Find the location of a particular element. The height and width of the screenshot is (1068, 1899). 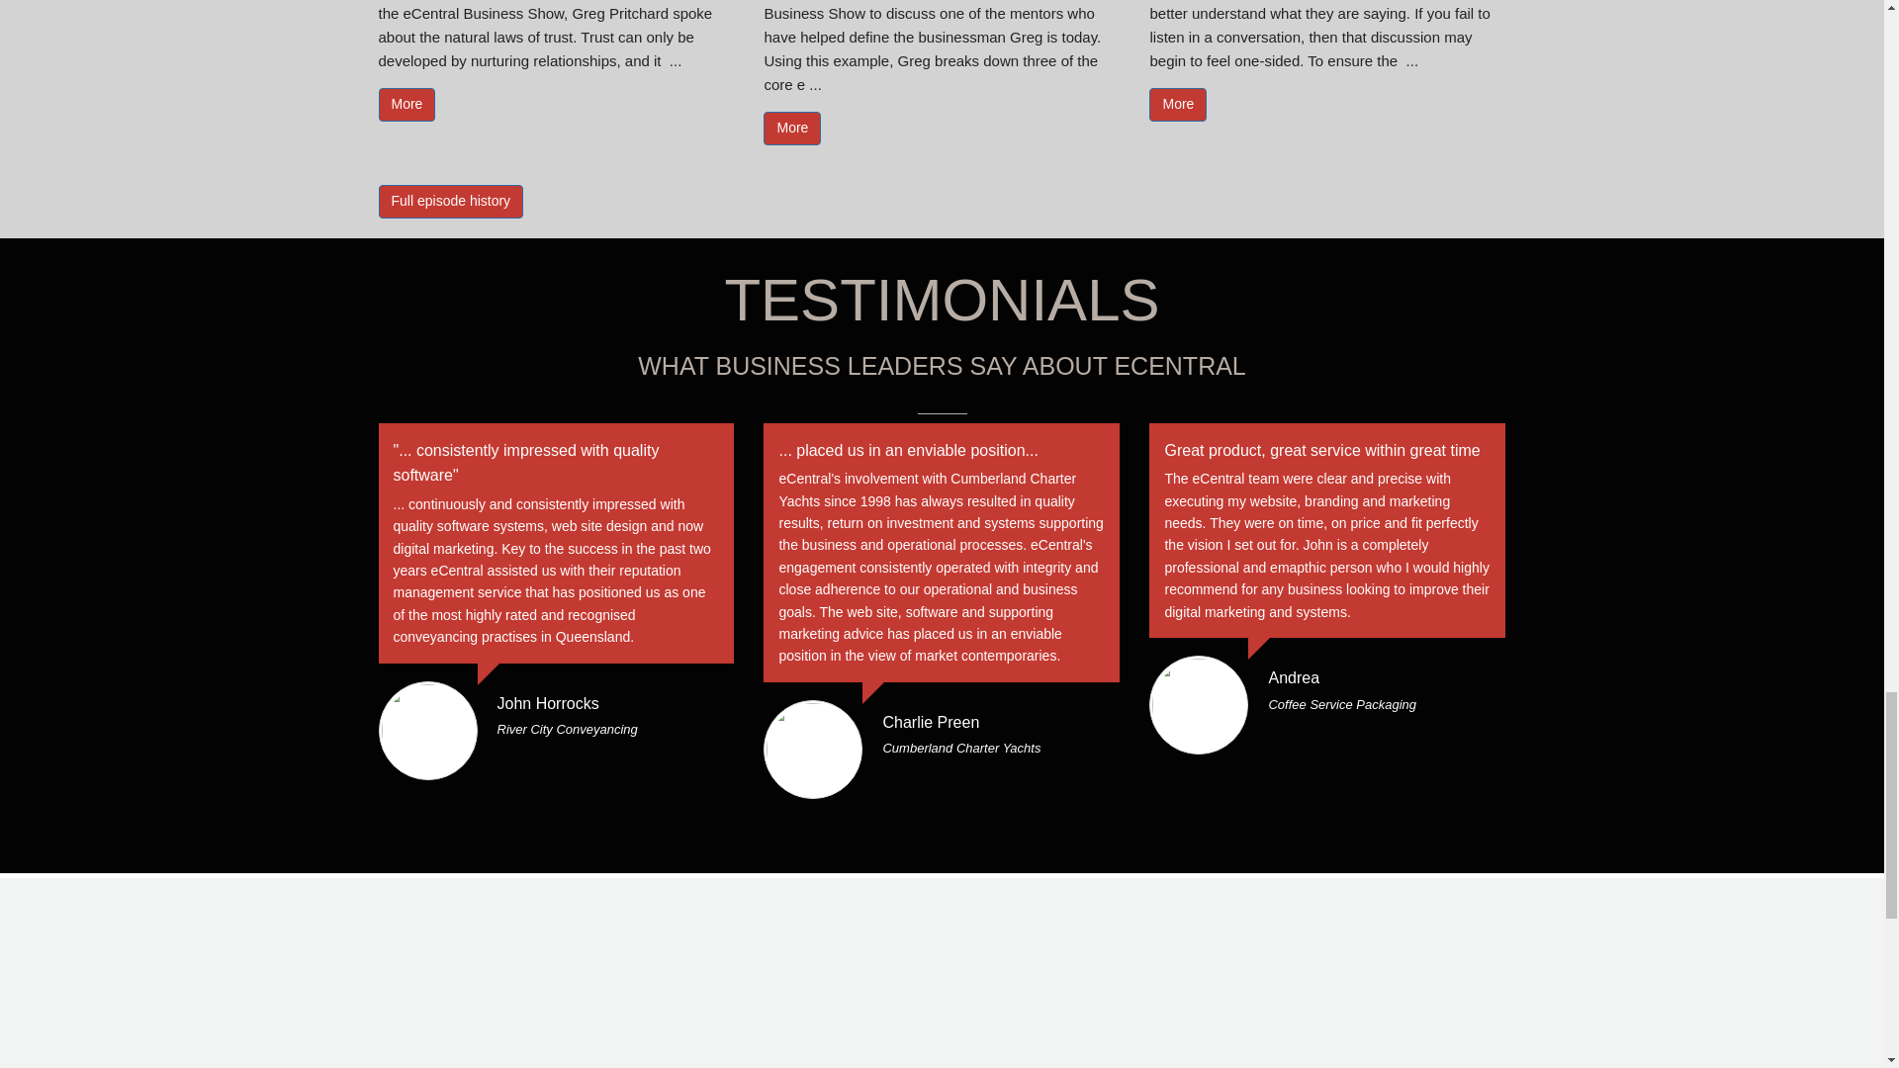

More is located at coordinates (1177, 105).